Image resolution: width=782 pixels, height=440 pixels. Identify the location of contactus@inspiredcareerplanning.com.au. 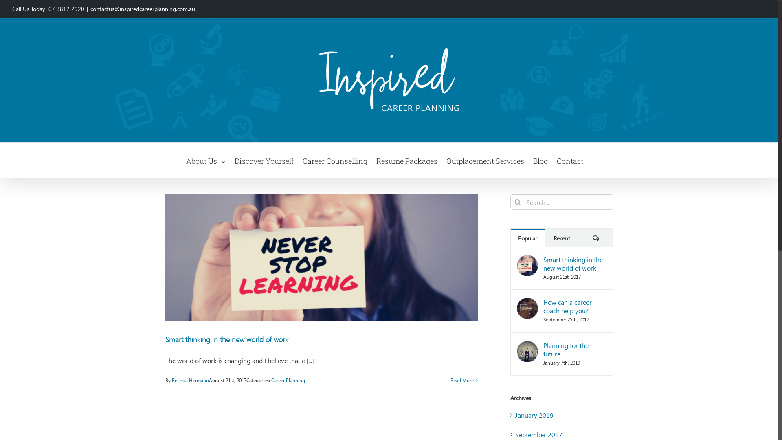
(143, 9).